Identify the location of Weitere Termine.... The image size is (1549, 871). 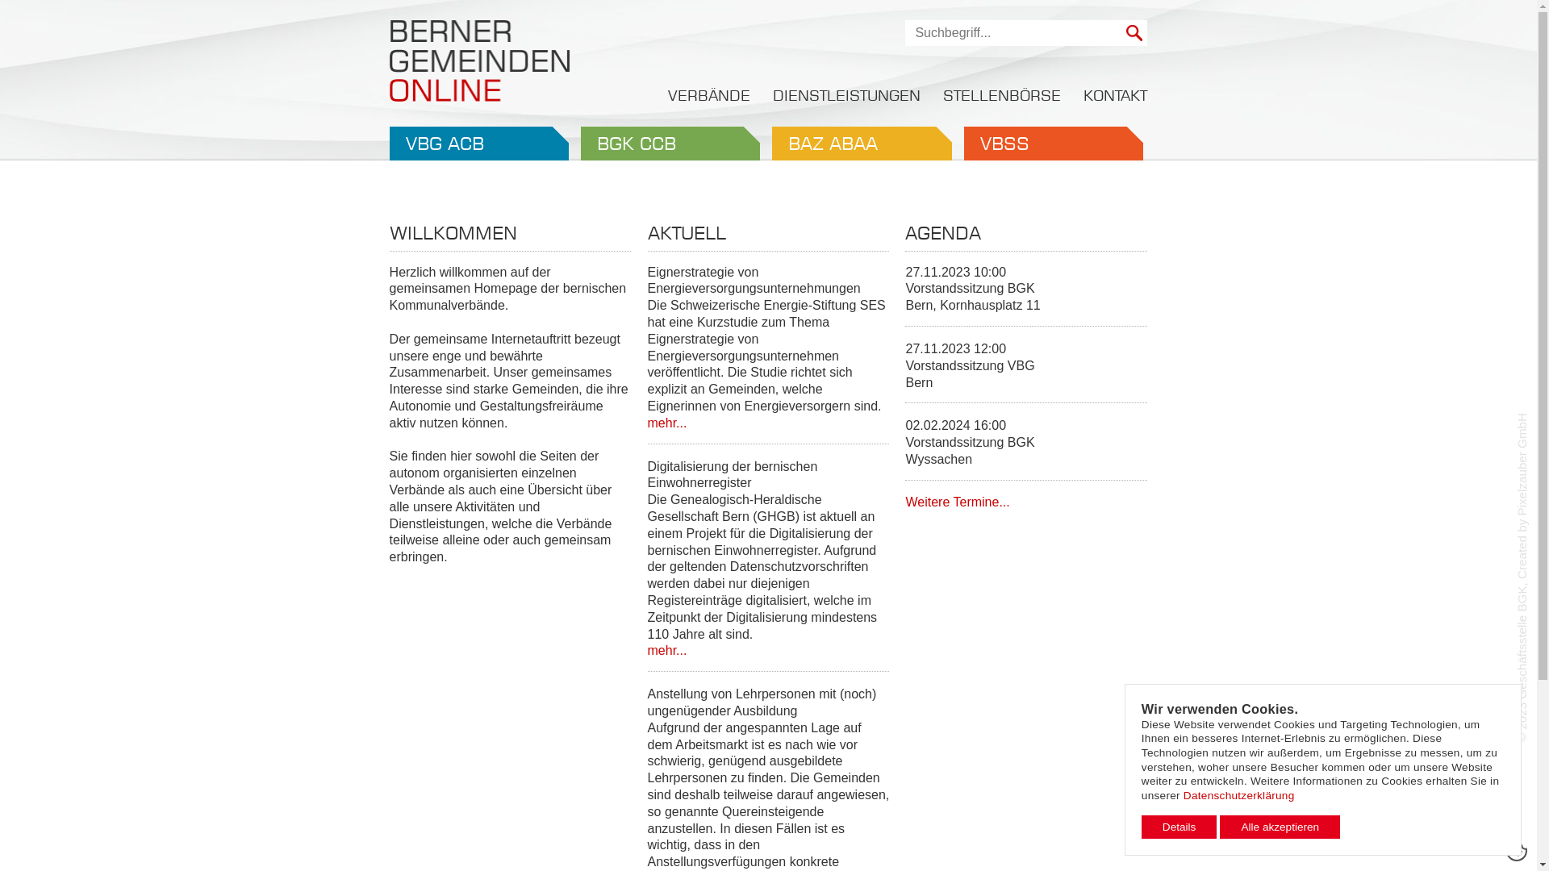
(957, 502).